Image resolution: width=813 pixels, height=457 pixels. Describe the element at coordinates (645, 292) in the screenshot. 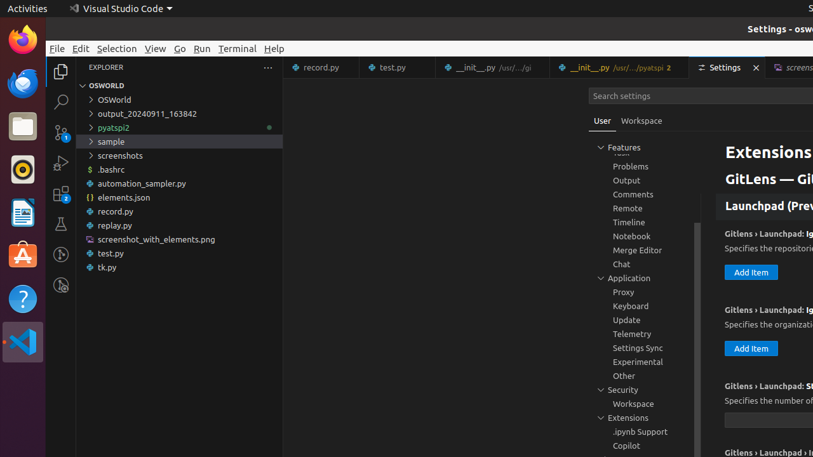

I see `Proxy, group` at that location.